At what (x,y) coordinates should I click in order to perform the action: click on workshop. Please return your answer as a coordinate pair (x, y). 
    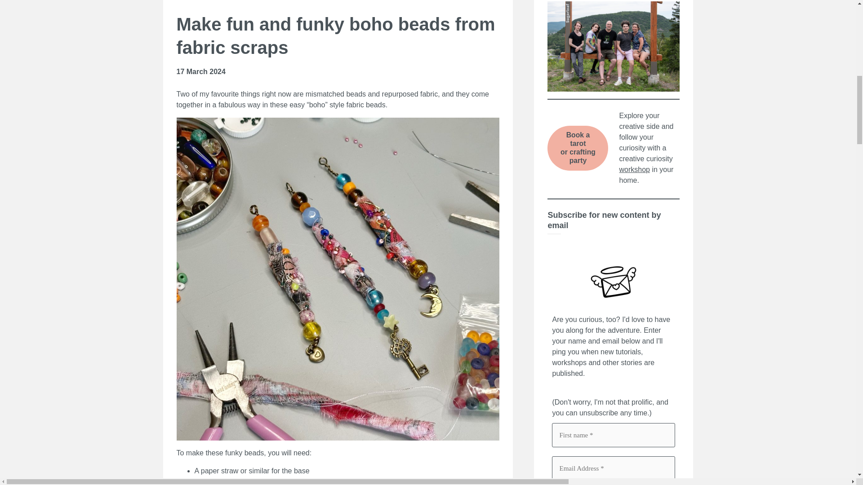
    Looking at the image, I should click on (578, 148).